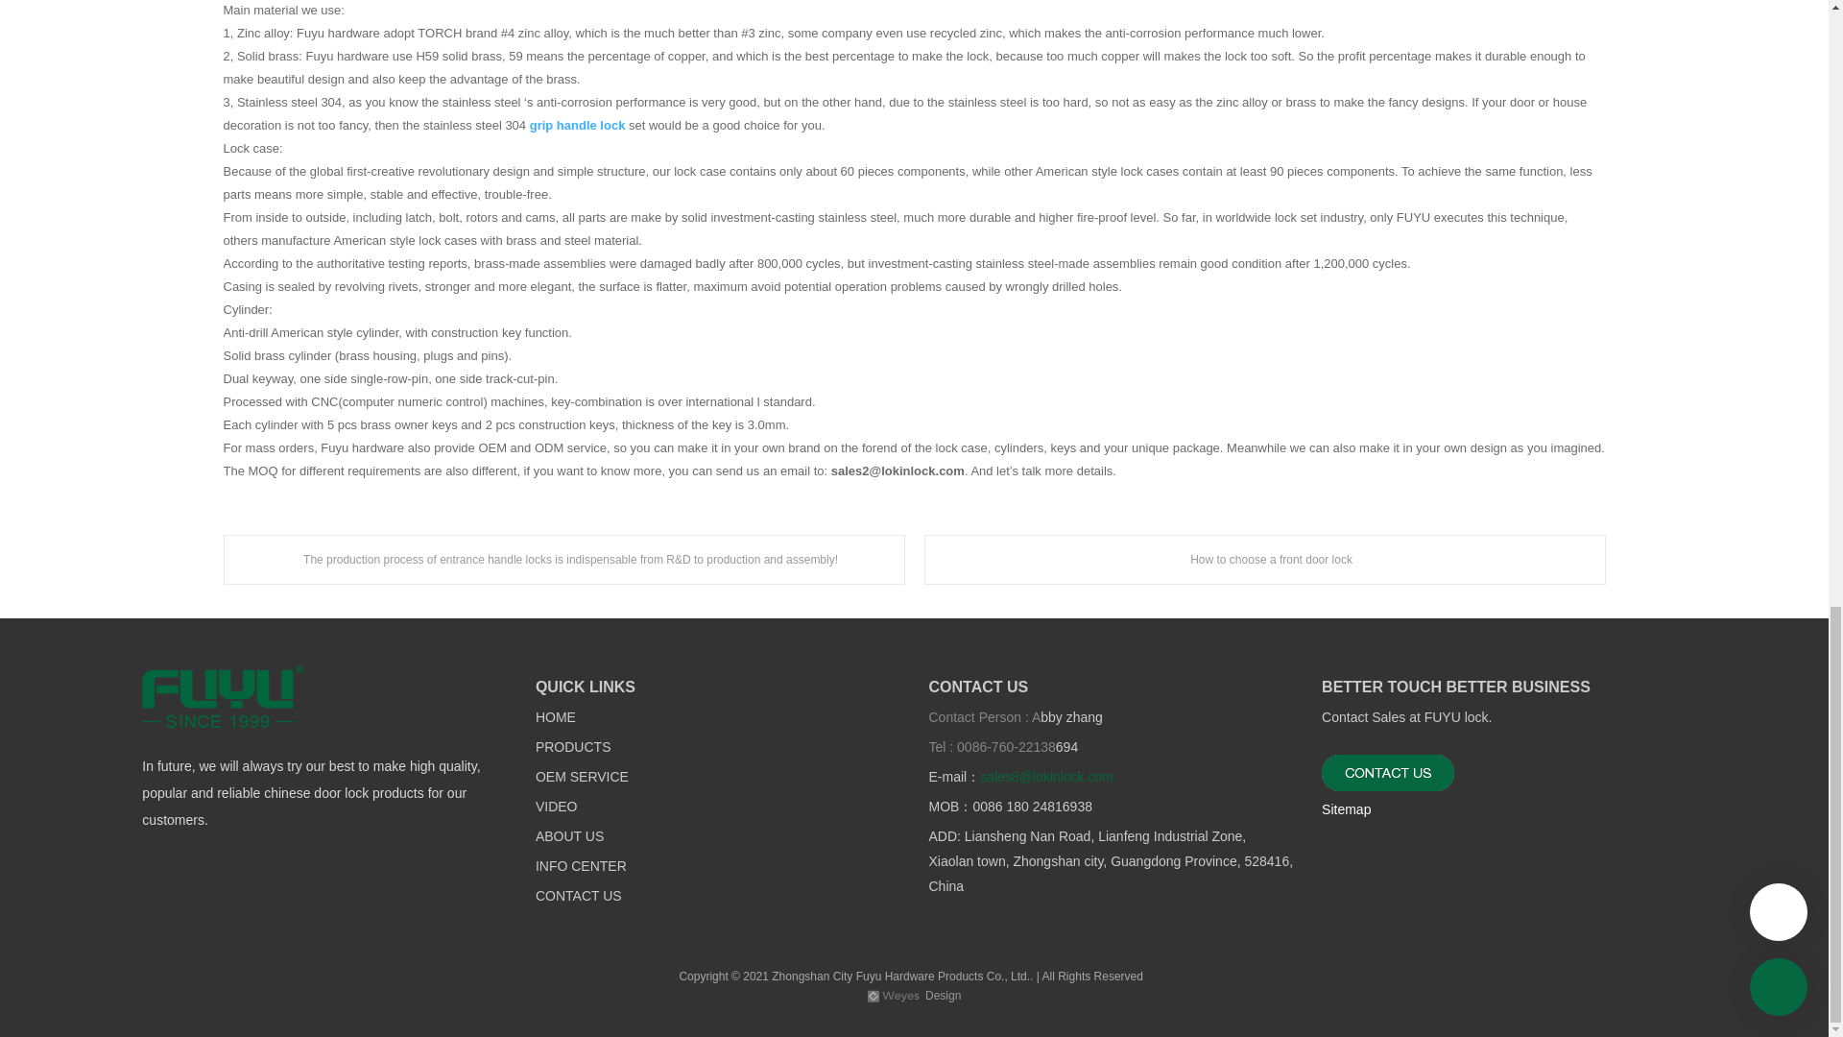  I want to click on HOME, so click(555, 717).